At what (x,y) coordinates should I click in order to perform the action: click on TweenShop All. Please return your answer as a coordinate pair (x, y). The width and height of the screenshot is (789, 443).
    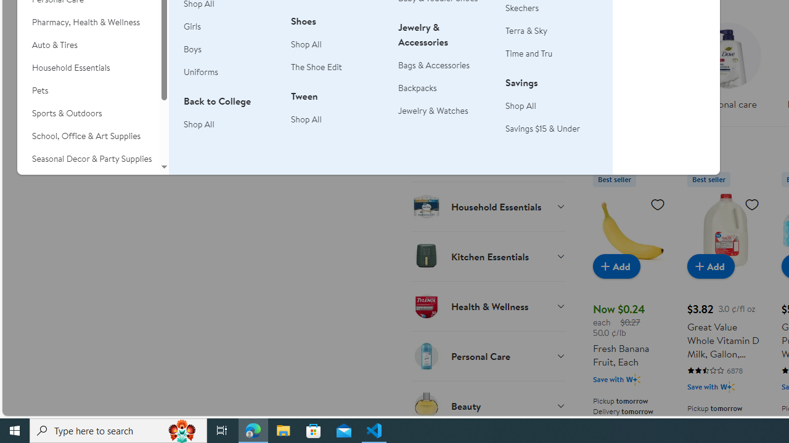
    Looking at the image, I should click on (337, 114).